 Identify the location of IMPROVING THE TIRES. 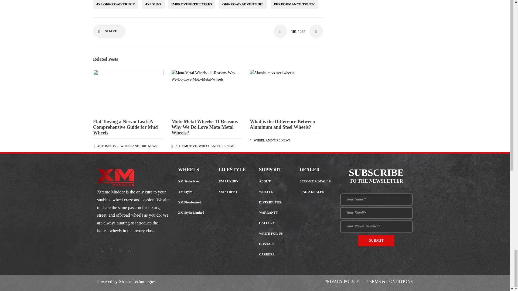
(192, 4).